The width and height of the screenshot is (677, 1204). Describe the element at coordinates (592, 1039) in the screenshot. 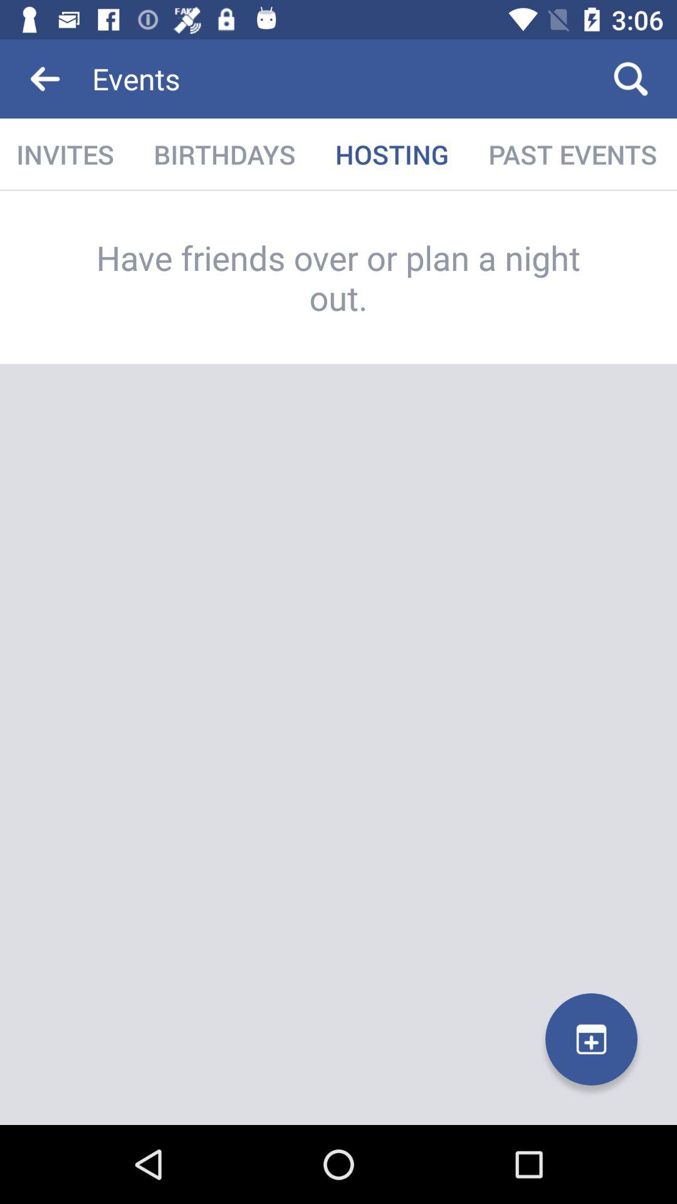

I see `tap the item at the bottom right corner` at that location.